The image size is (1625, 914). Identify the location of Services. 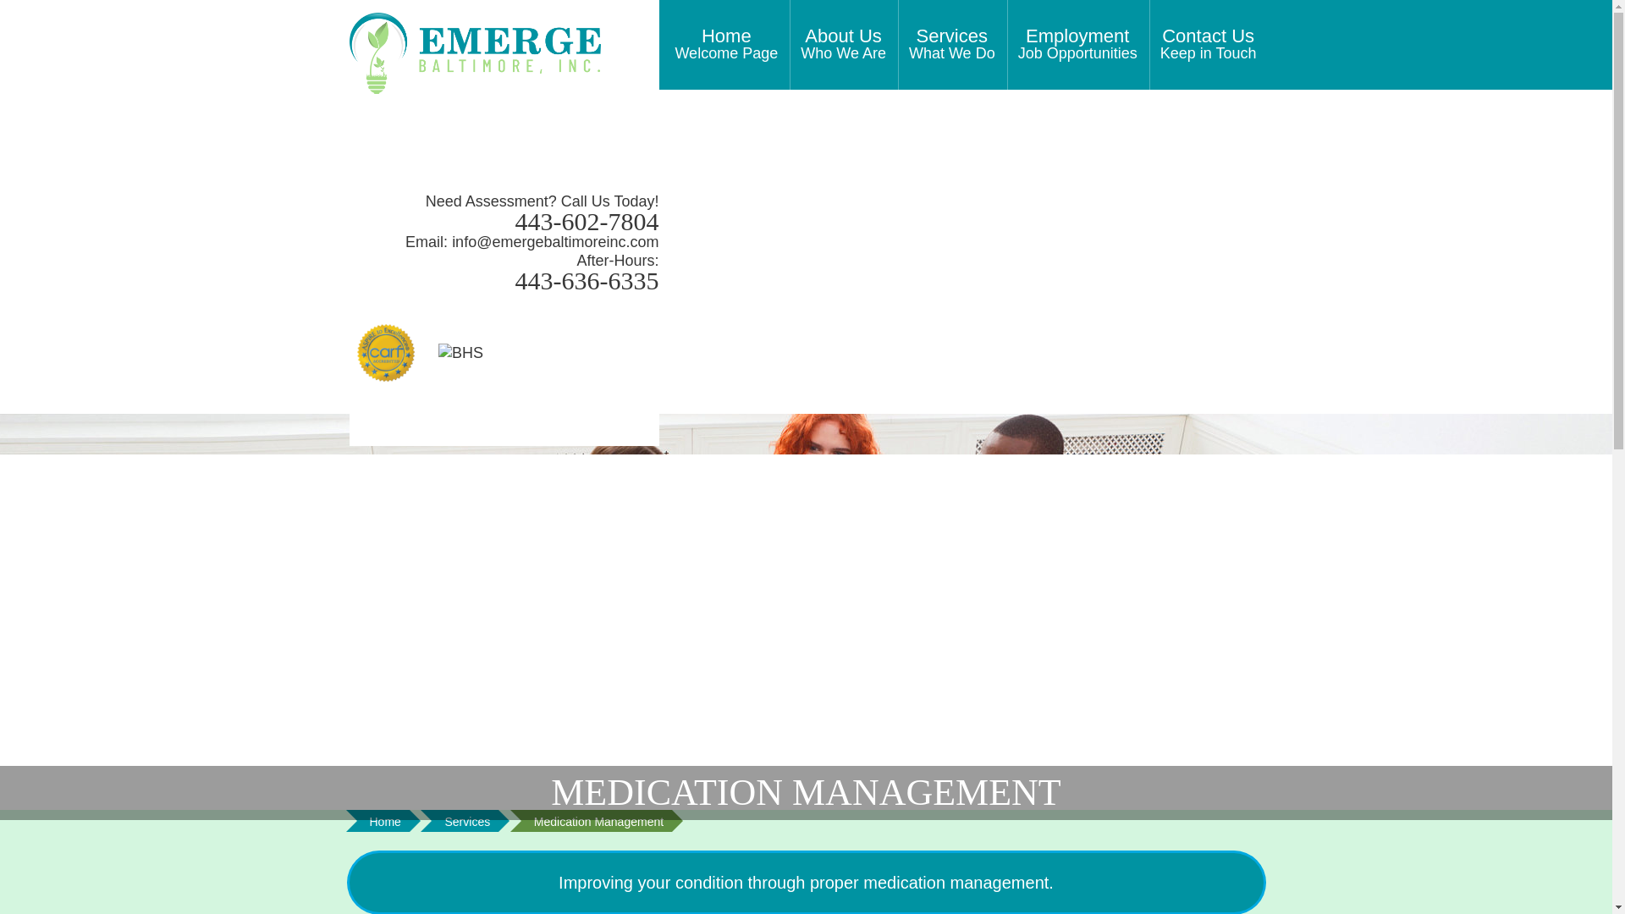
(384, 820).